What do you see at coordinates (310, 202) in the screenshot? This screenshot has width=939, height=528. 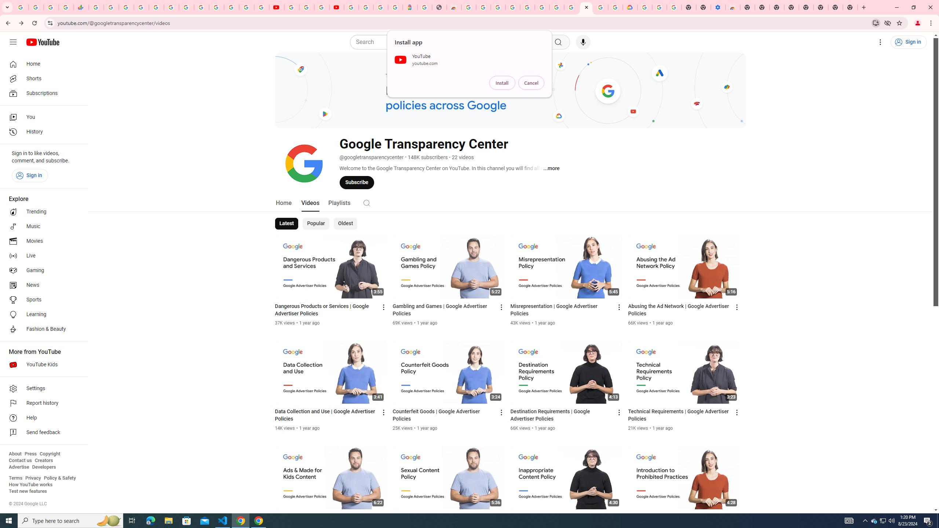 I see `Videos` at bounding box center [310, 202].